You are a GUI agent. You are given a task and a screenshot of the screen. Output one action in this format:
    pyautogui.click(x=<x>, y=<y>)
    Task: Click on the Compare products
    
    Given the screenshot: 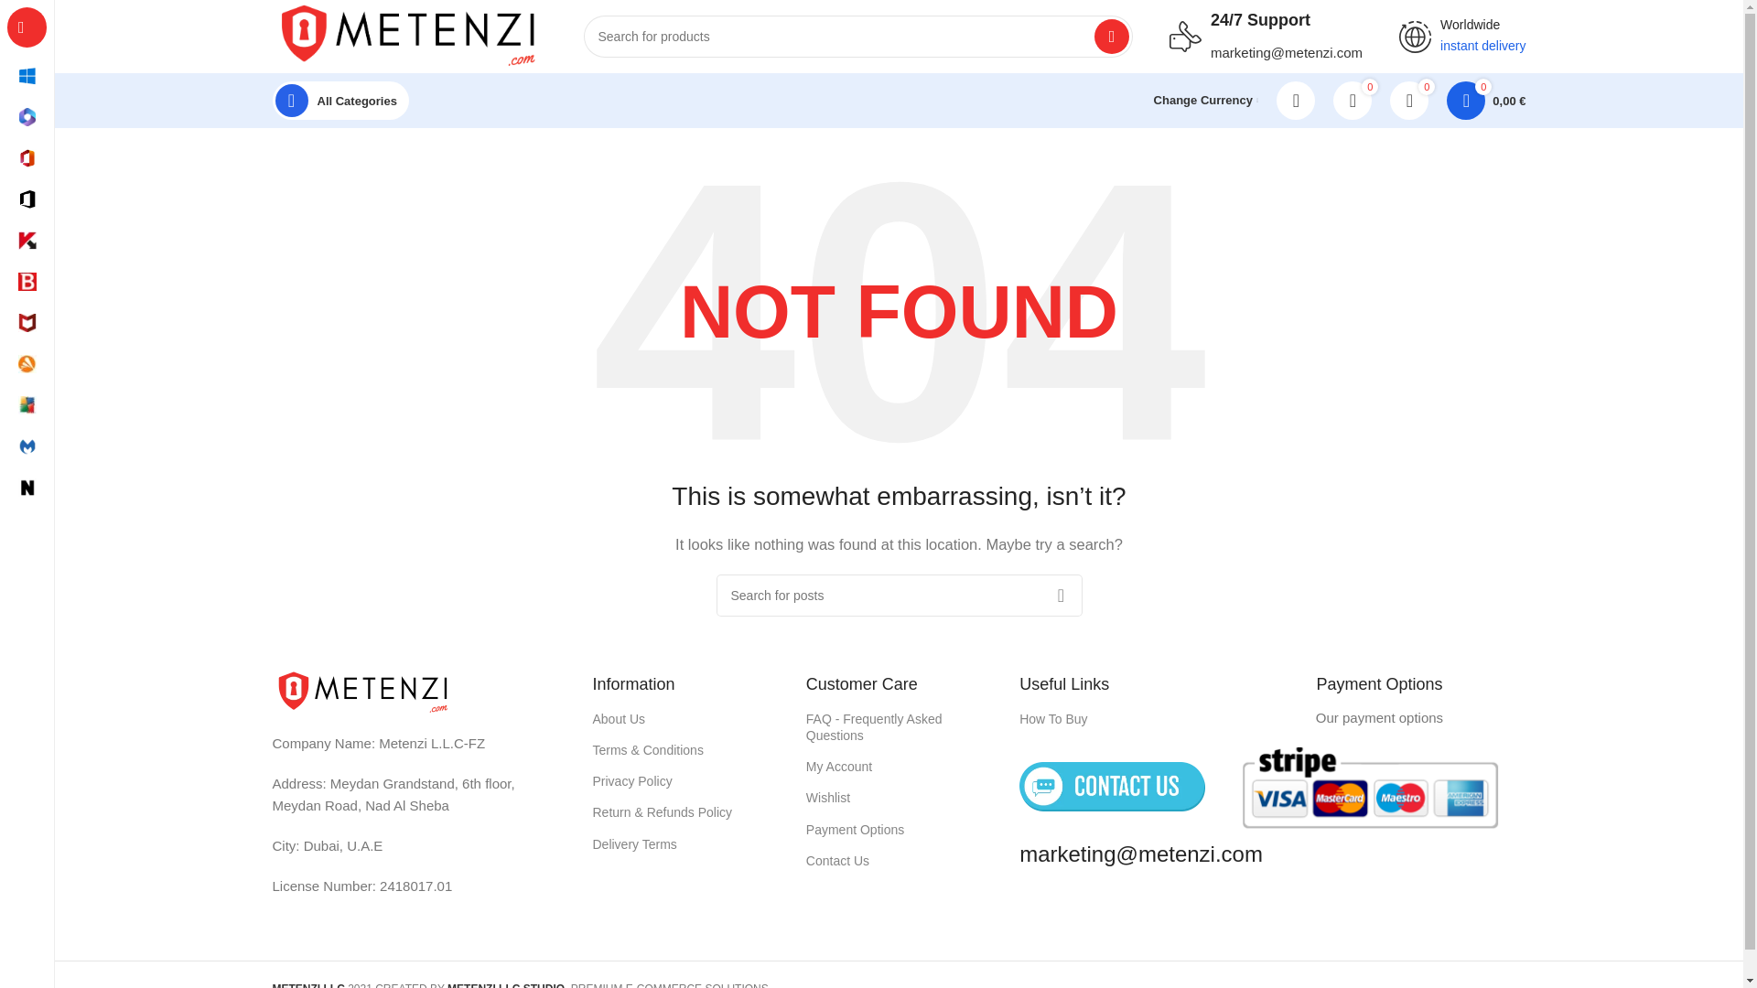 What is the action you would take?
    pyautogui.click(x=1353, y=100)
    